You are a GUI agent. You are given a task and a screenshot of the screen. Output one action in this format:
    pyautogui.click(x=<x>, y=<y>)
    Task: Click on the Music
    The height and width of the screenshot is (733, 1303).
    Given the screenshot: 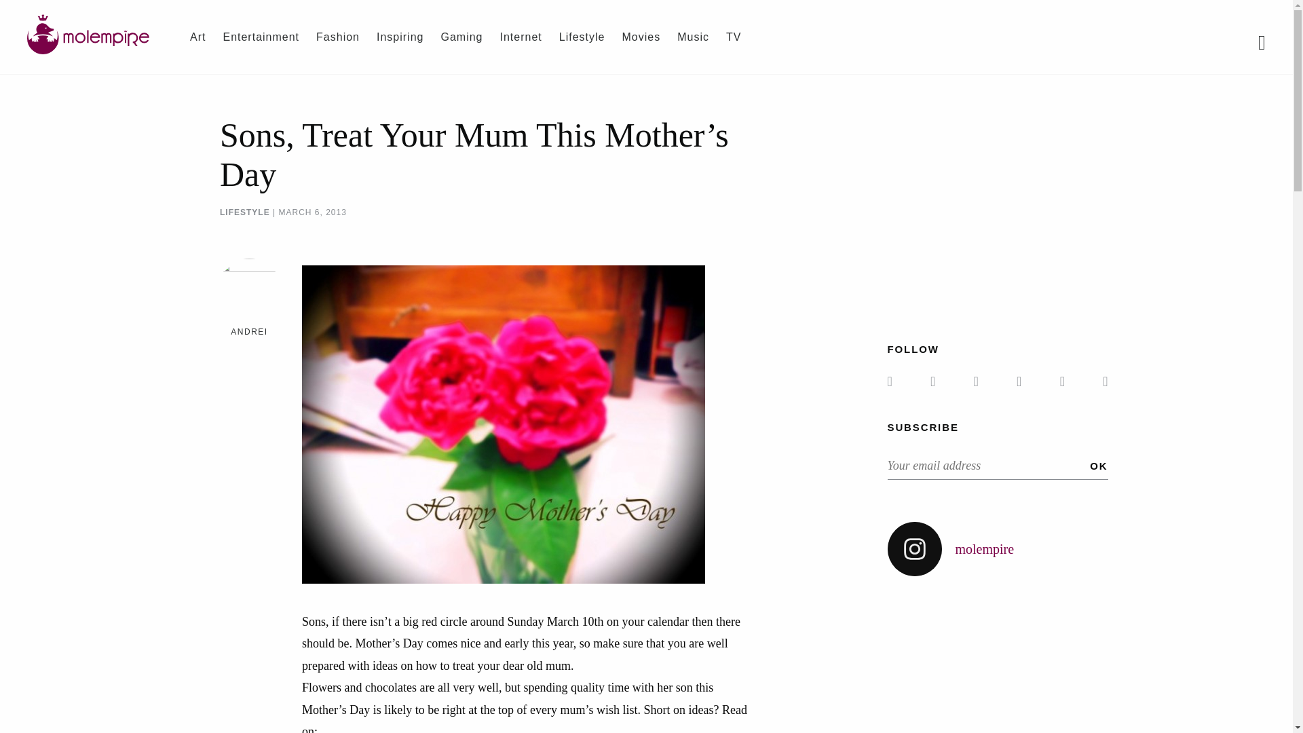 What is the action you would take?
    pyautogui.click(x=693, y=37)
    